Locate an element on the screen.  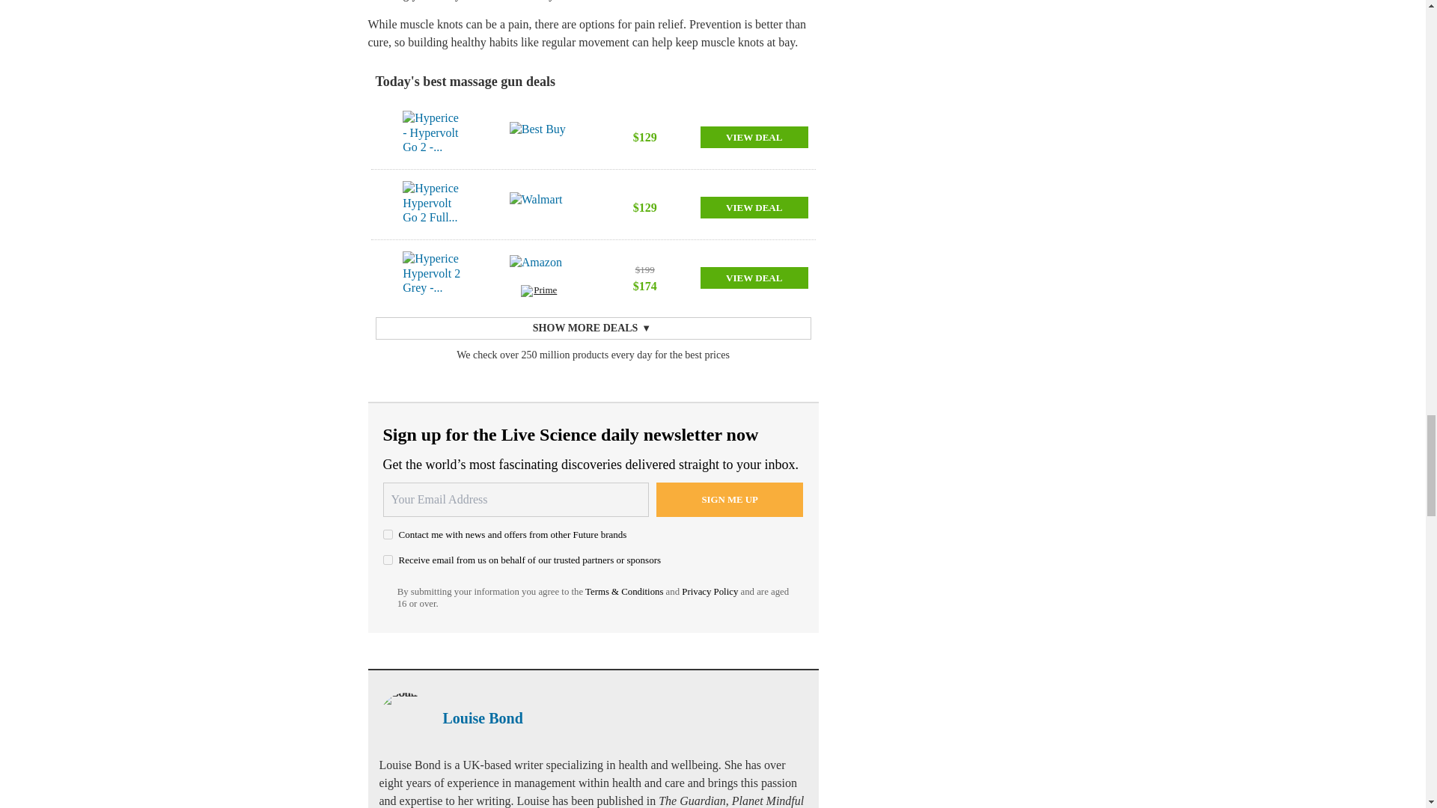
Hyperice - Hypervolt Go 2 -... is located at coordinates (431, 136).